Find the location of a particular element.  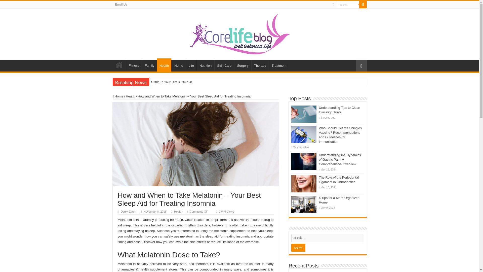

Search is located at coordinates (298, 248).